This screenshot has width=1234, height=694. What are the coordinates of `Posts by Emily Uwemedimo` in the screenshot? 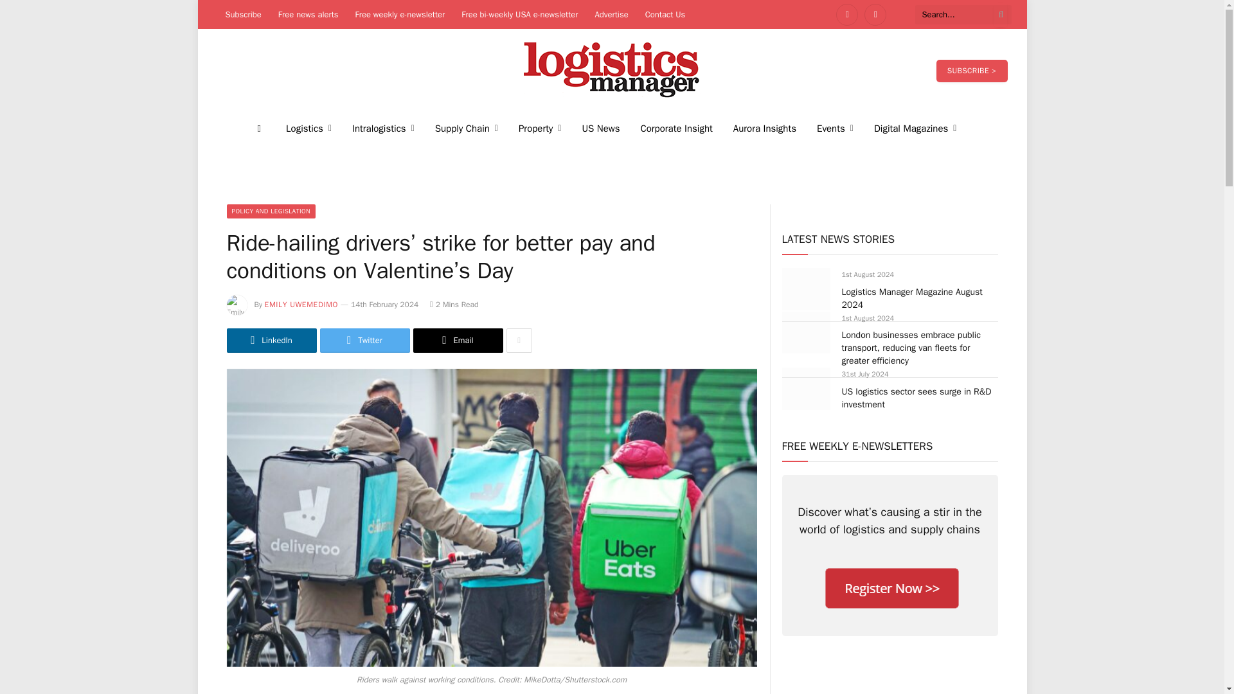 It's located at (301, 304).